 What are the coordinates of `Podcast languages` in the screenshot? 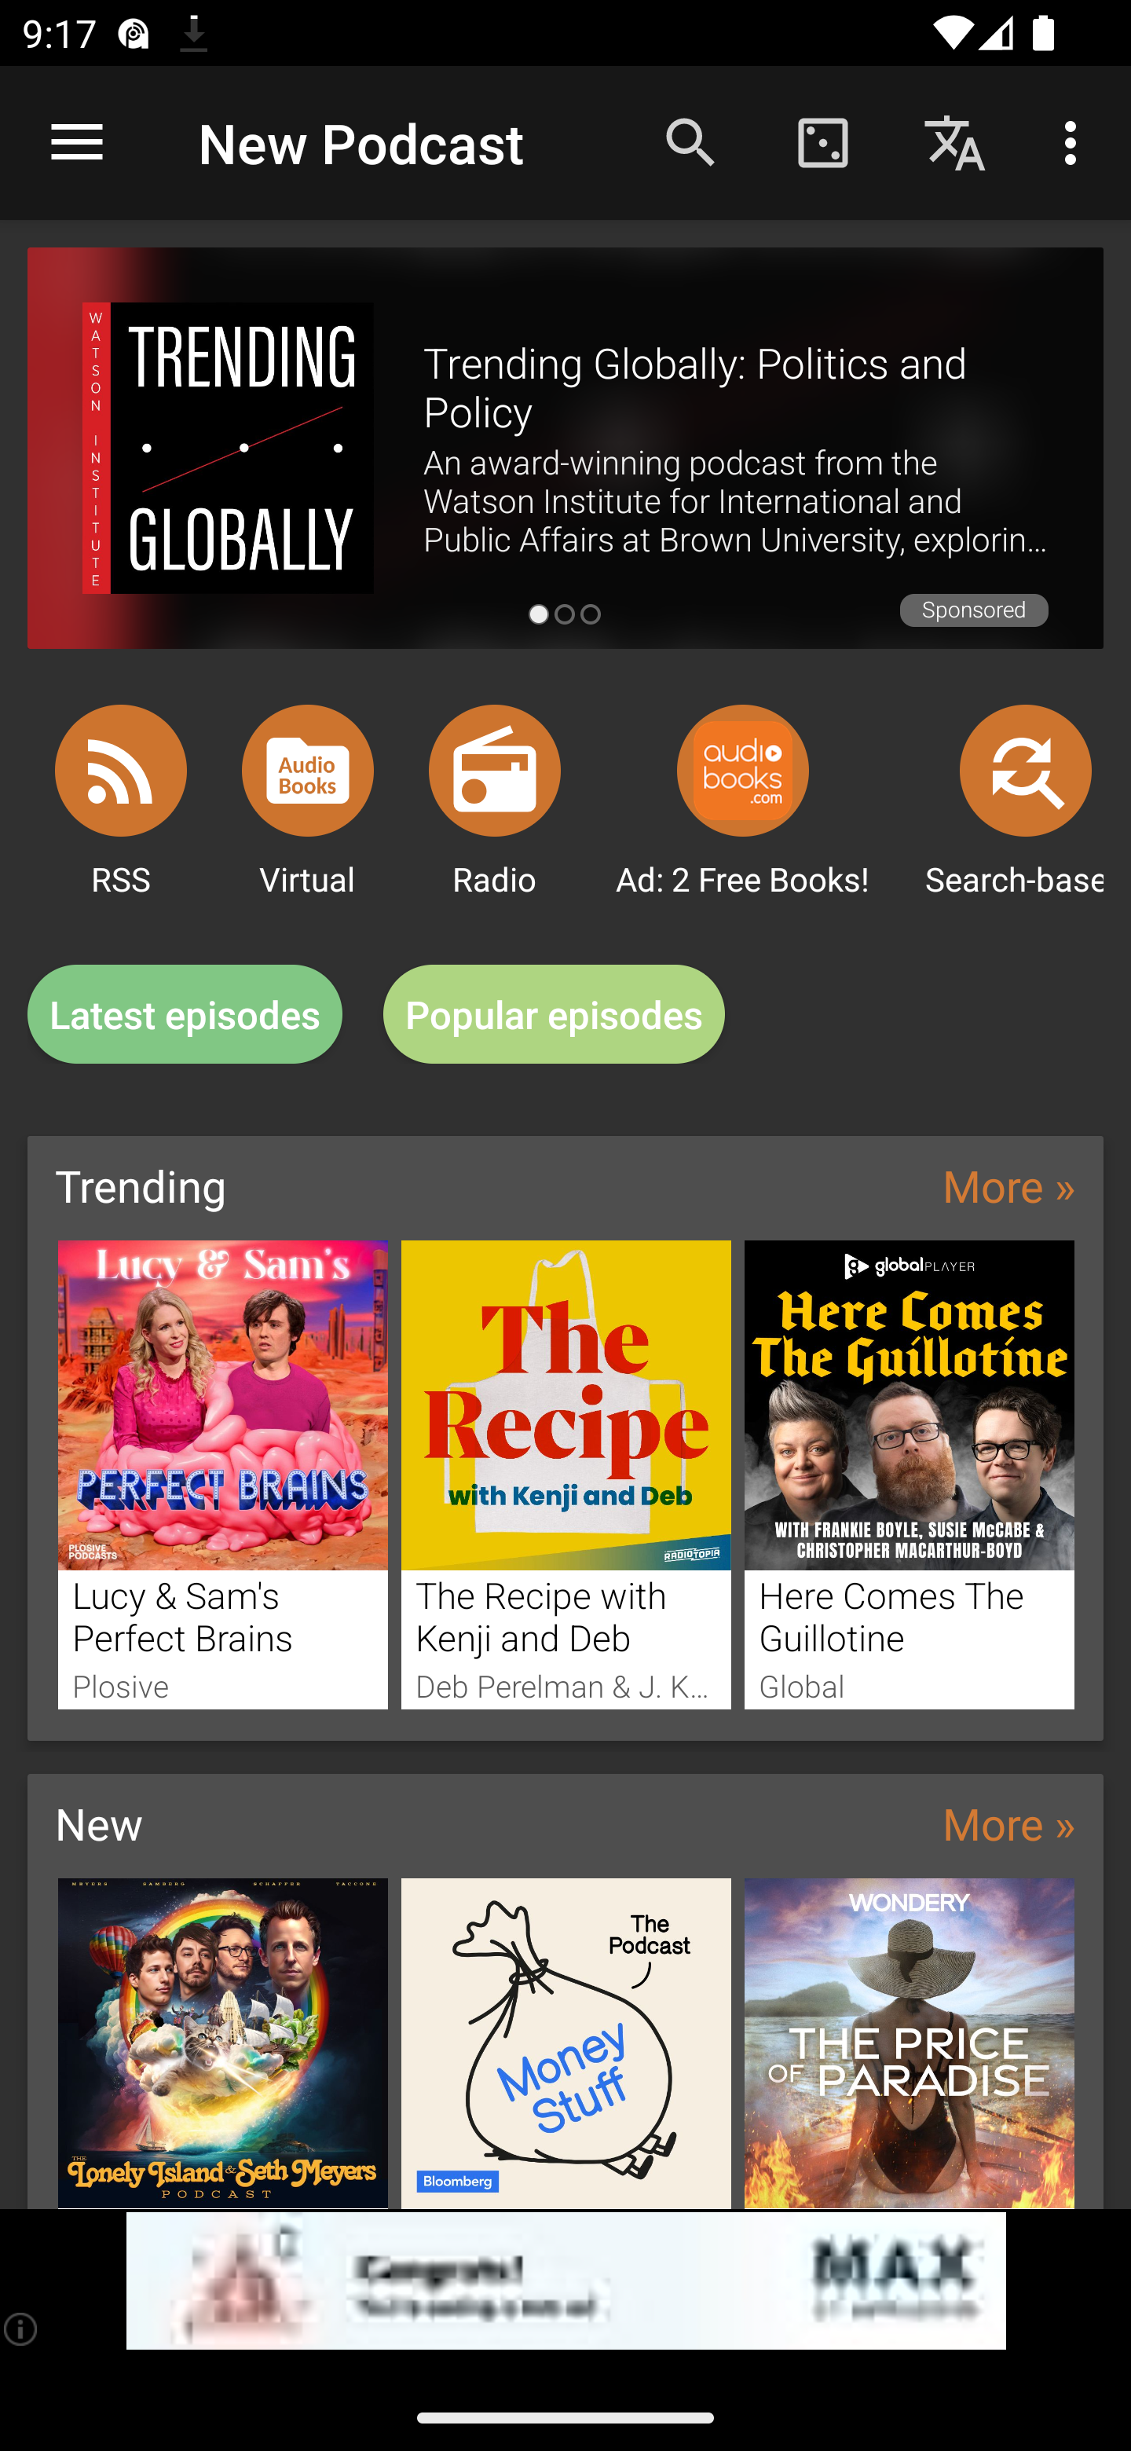 It's located at (955, 141).